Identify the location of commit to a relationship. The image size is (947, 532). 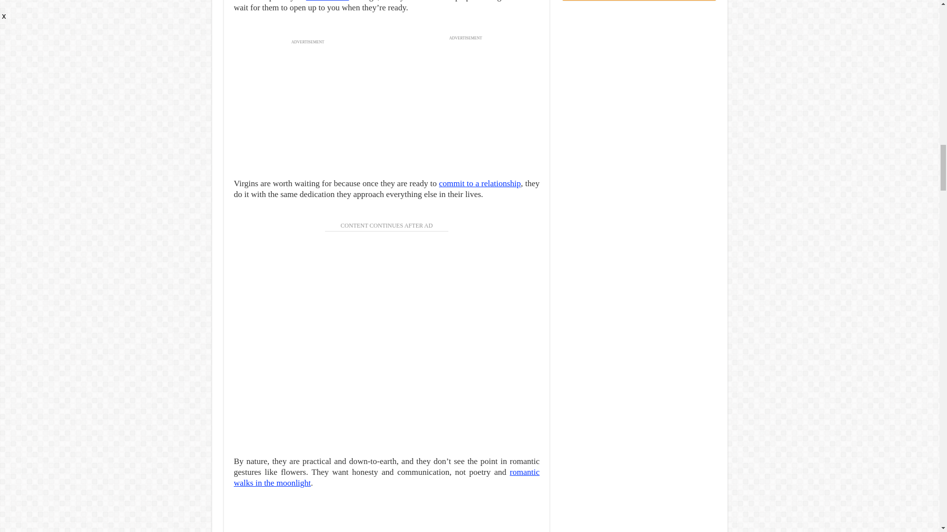
(480, 183).